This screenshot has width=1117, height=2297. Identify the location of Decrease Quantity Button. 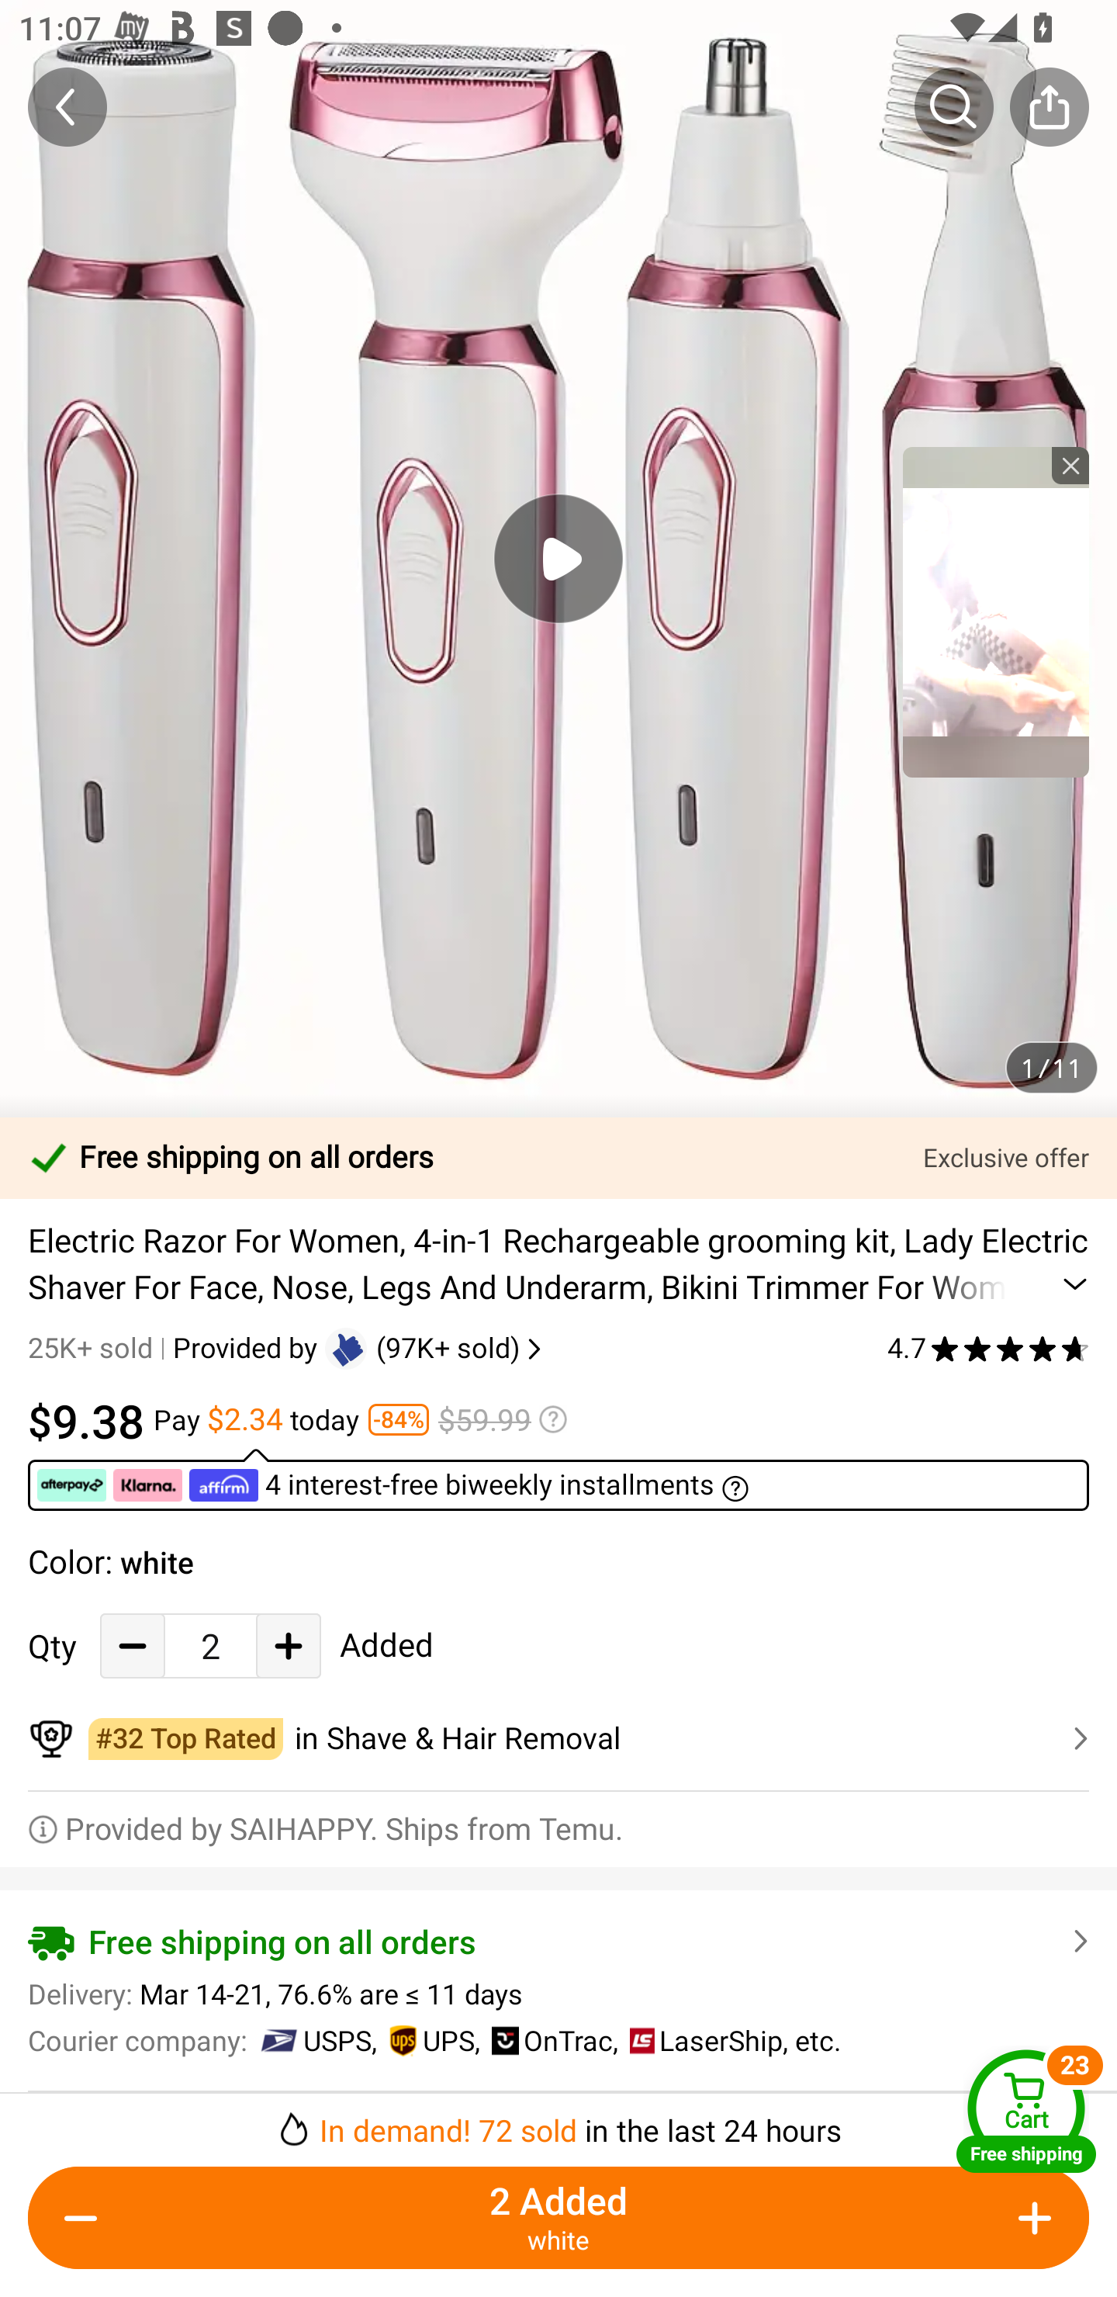
(133, 1645).